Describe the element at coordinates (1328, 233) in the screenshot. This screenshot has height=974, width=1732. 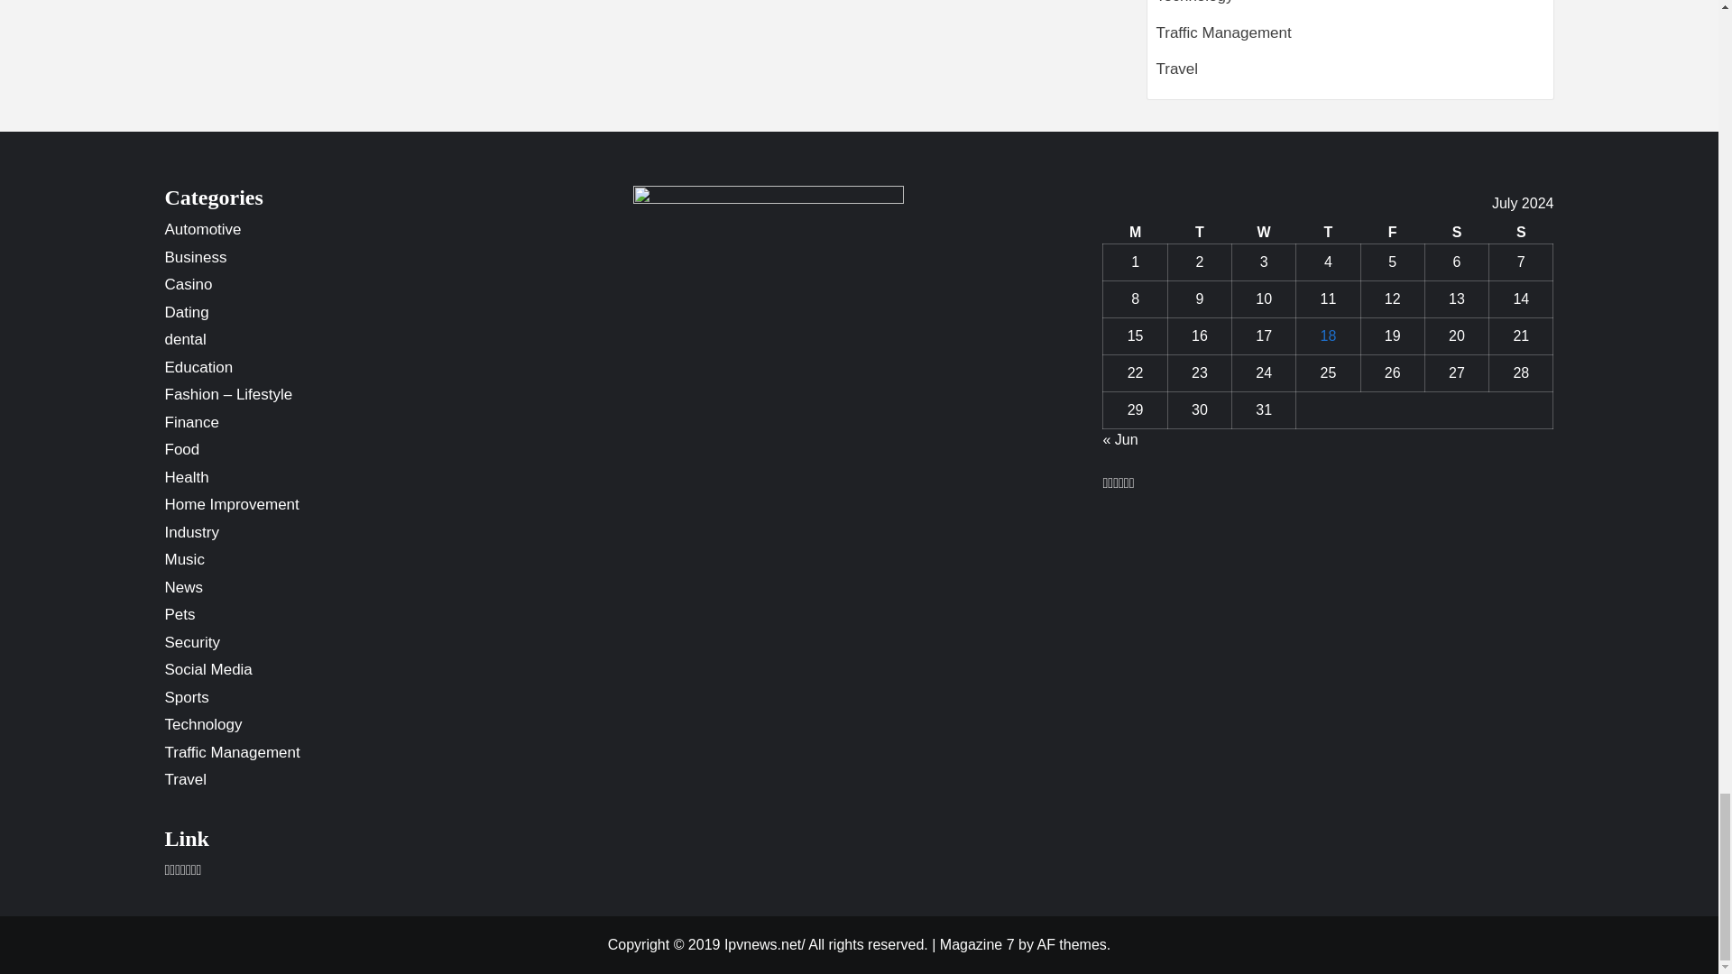
I see `Thursday` at that location.